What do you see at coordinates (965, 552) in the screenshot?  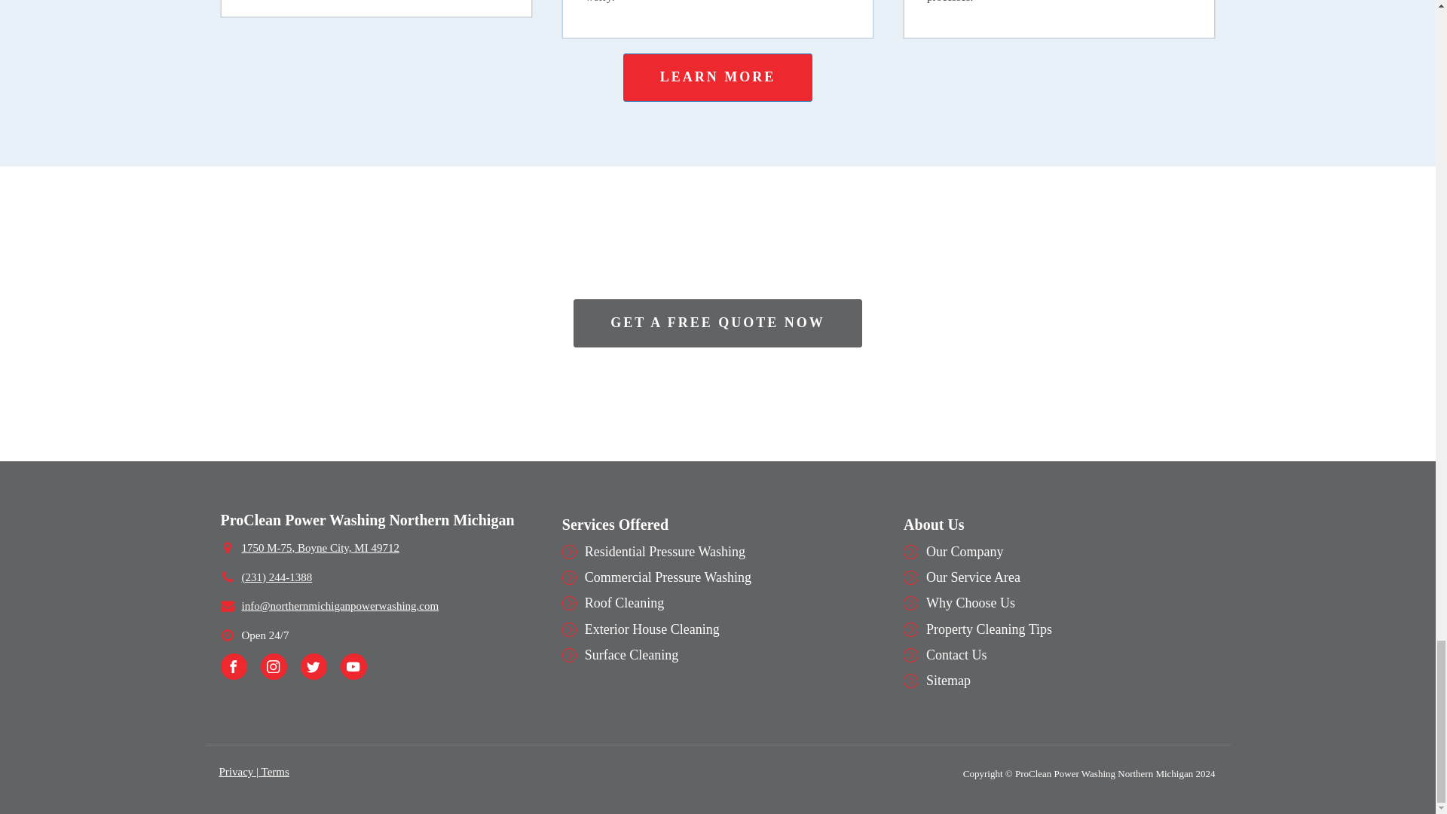 I see `Our Company` at bounding box center [965, 552].